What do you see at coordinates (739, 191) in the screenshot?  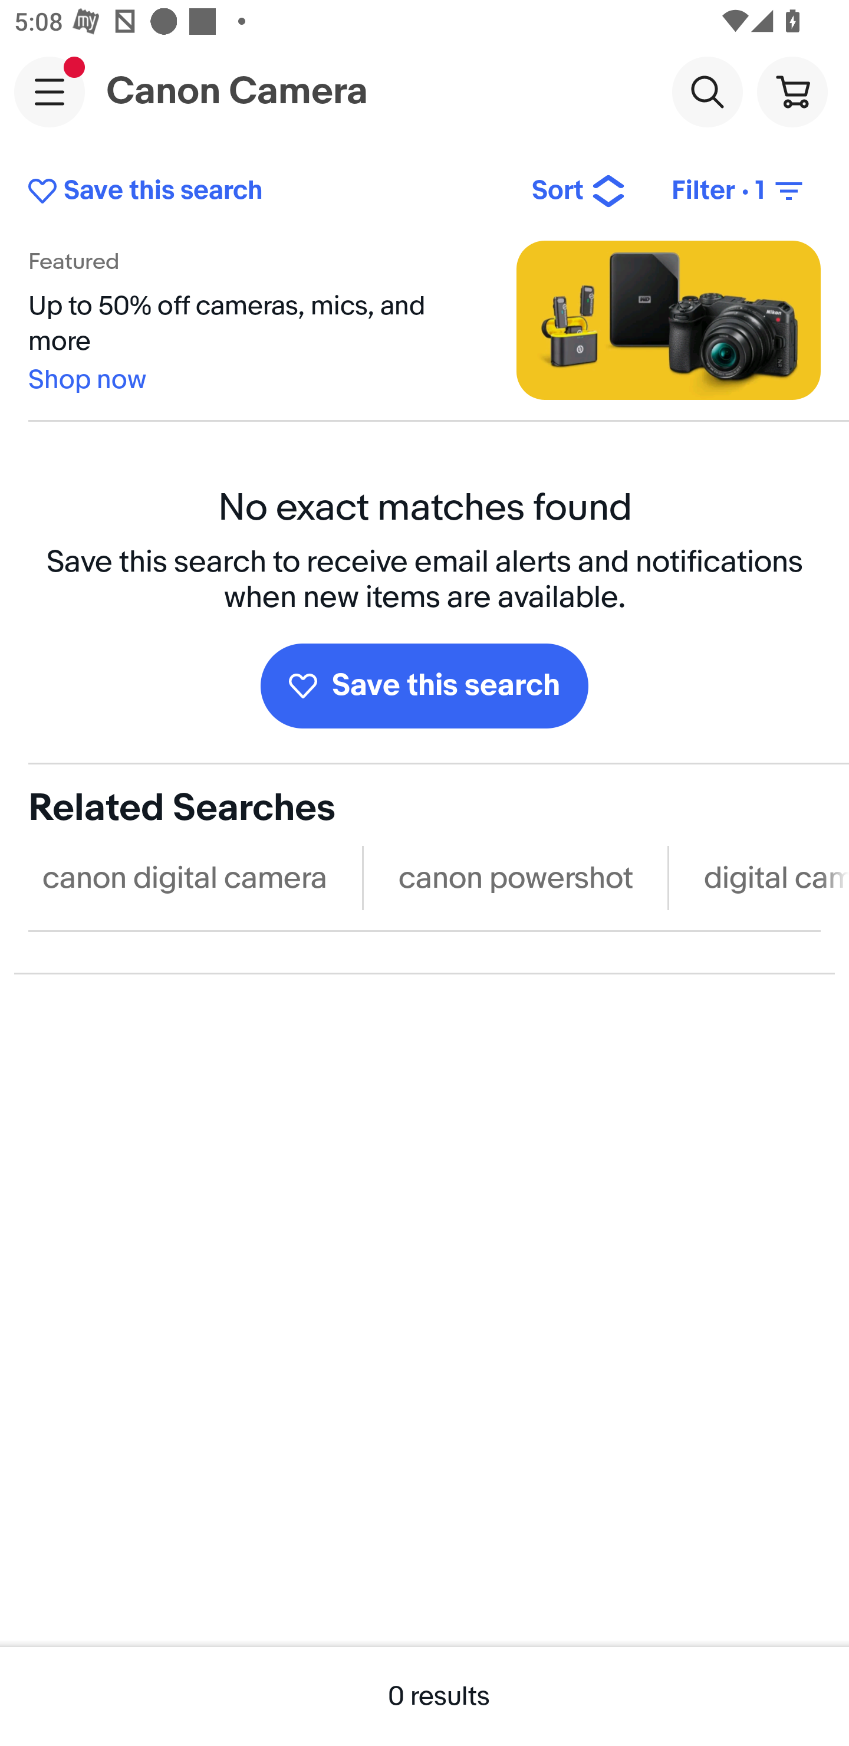 I see `Filter • 1 Filter (1 applied)` at bounding box center [739, 191].